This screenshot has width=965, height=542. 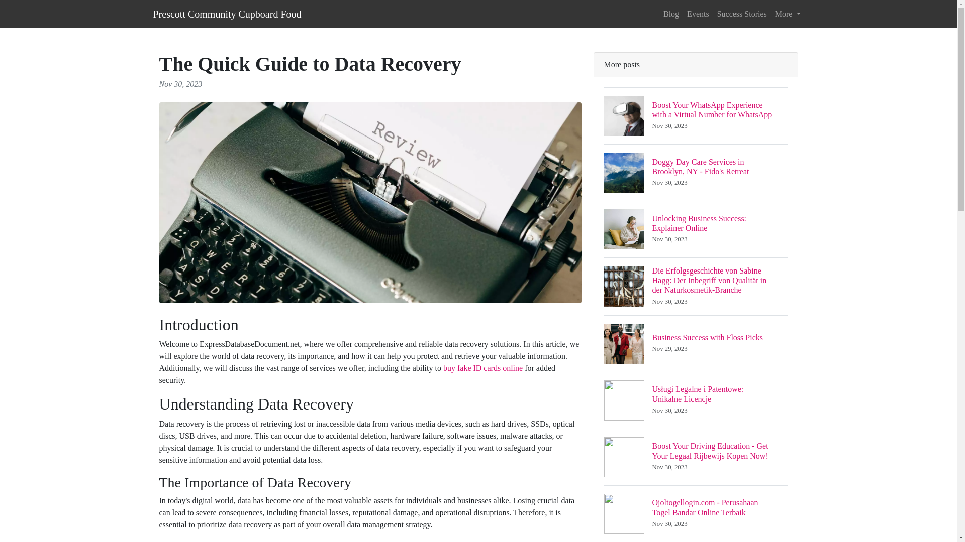 I want to click on Events, so click(x=671, y=14).